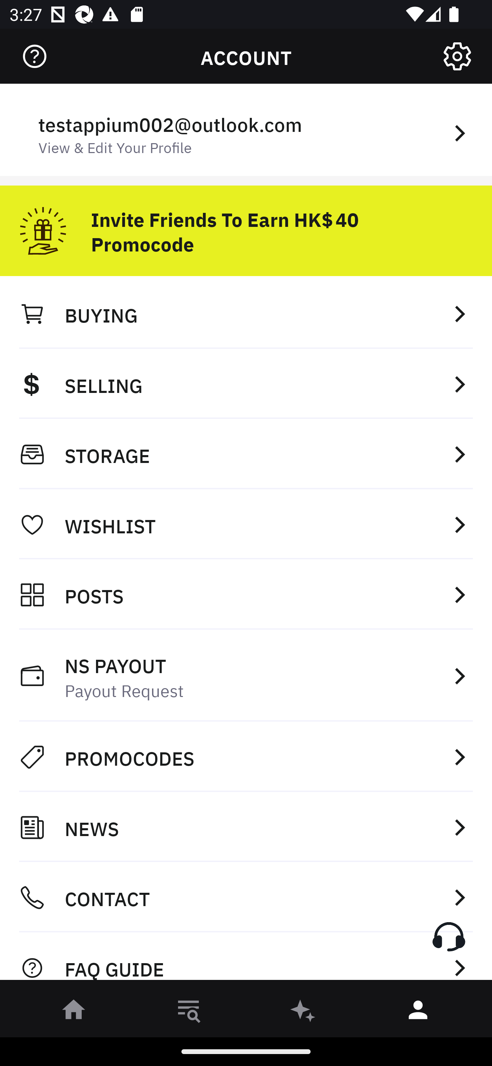 This screenshot has height=1066, width=492. What do you see at coordinates (418, 1012) in the screenshot?
I see `󰀄` at bounding box center [418, 1012].